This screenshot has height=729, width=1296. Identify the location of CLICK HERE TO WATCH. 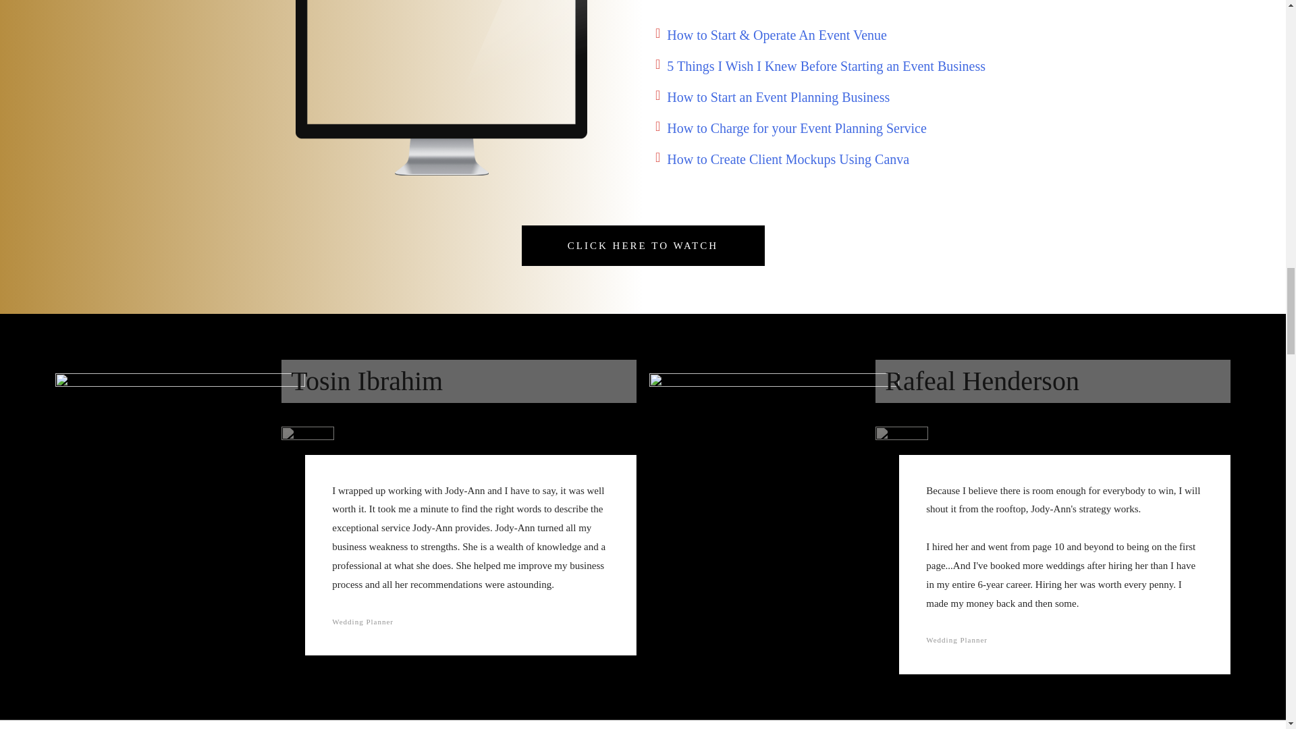
(643, 246).